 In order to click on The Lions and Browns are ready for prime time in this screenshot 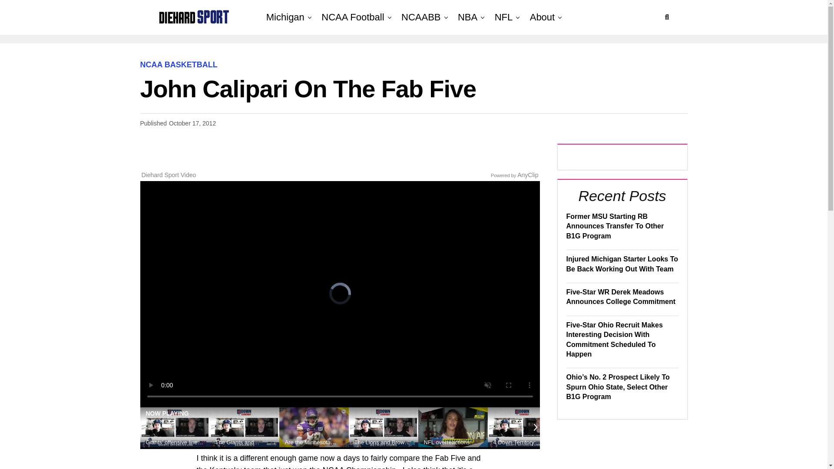, I will do `click(384, 442)`.